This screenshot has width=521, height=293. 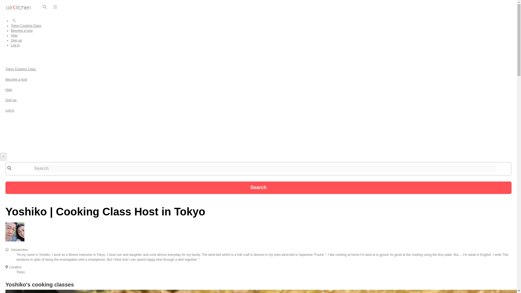 I want to click on Log in, so click(x=10, y=110).